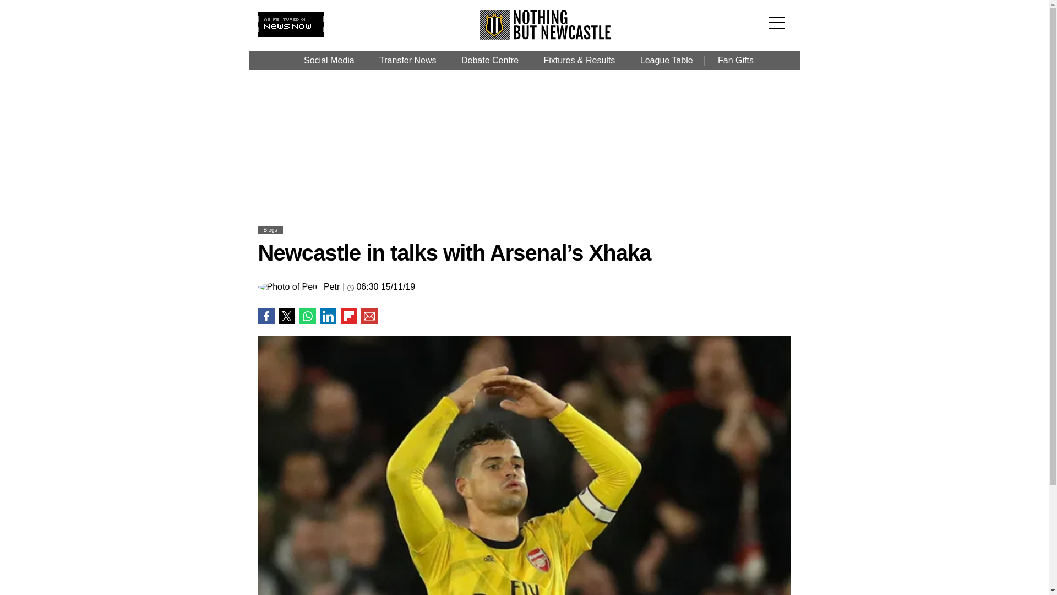  I want to click on League Table, so click(666, 61).